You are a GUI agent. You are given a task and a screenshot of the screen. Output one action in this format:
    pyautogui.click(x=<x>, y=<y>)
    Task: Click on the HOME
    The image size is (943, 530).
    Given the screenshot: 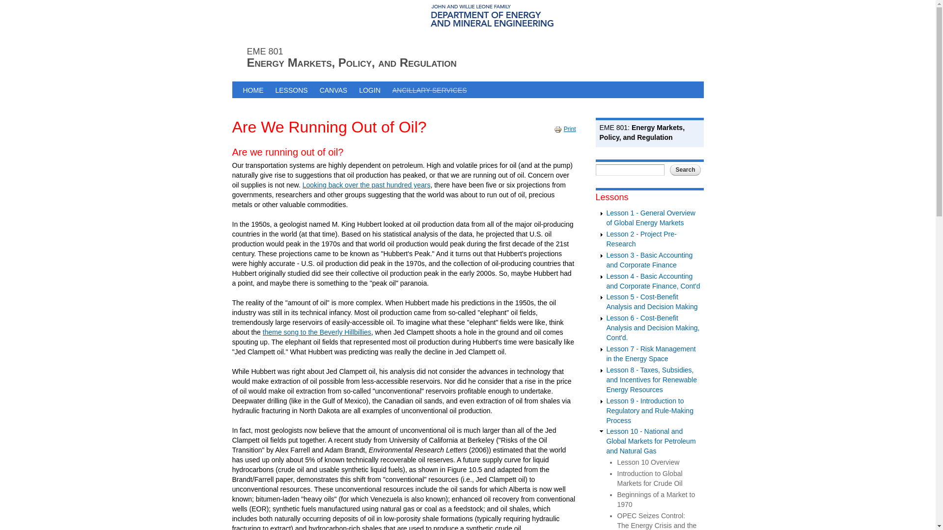 What is the action you would take?
    pyautogui.click(x=252, y=89)
    